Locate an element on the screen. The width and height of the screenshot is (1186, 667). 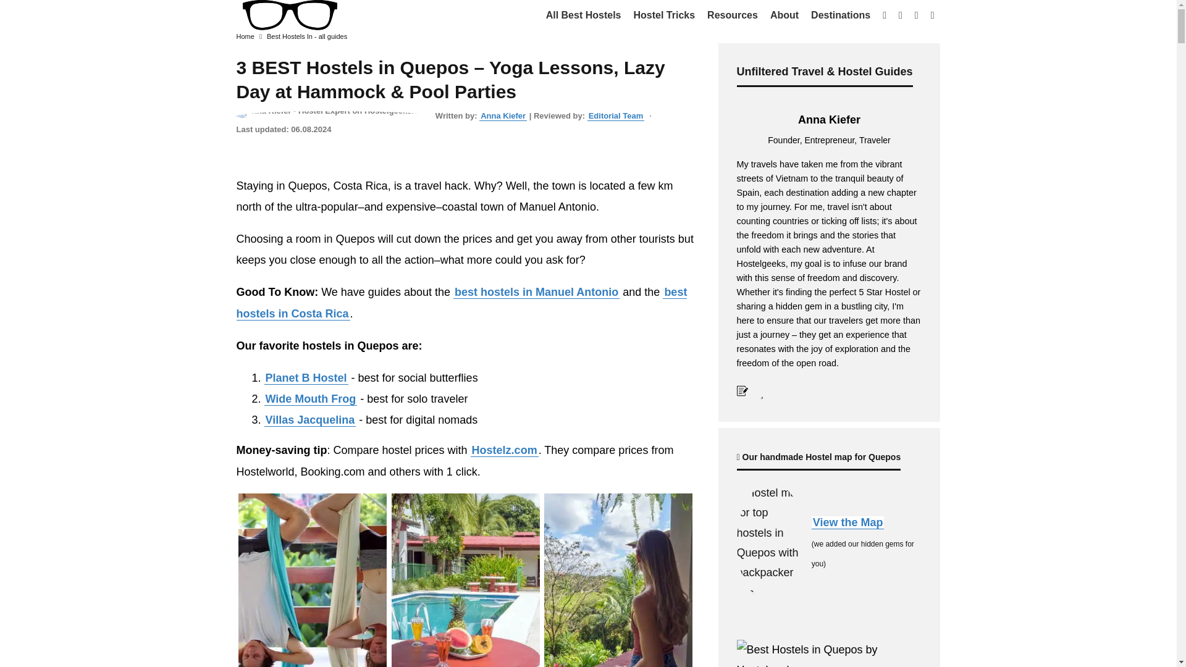
About is located at coordinates (784, 15).